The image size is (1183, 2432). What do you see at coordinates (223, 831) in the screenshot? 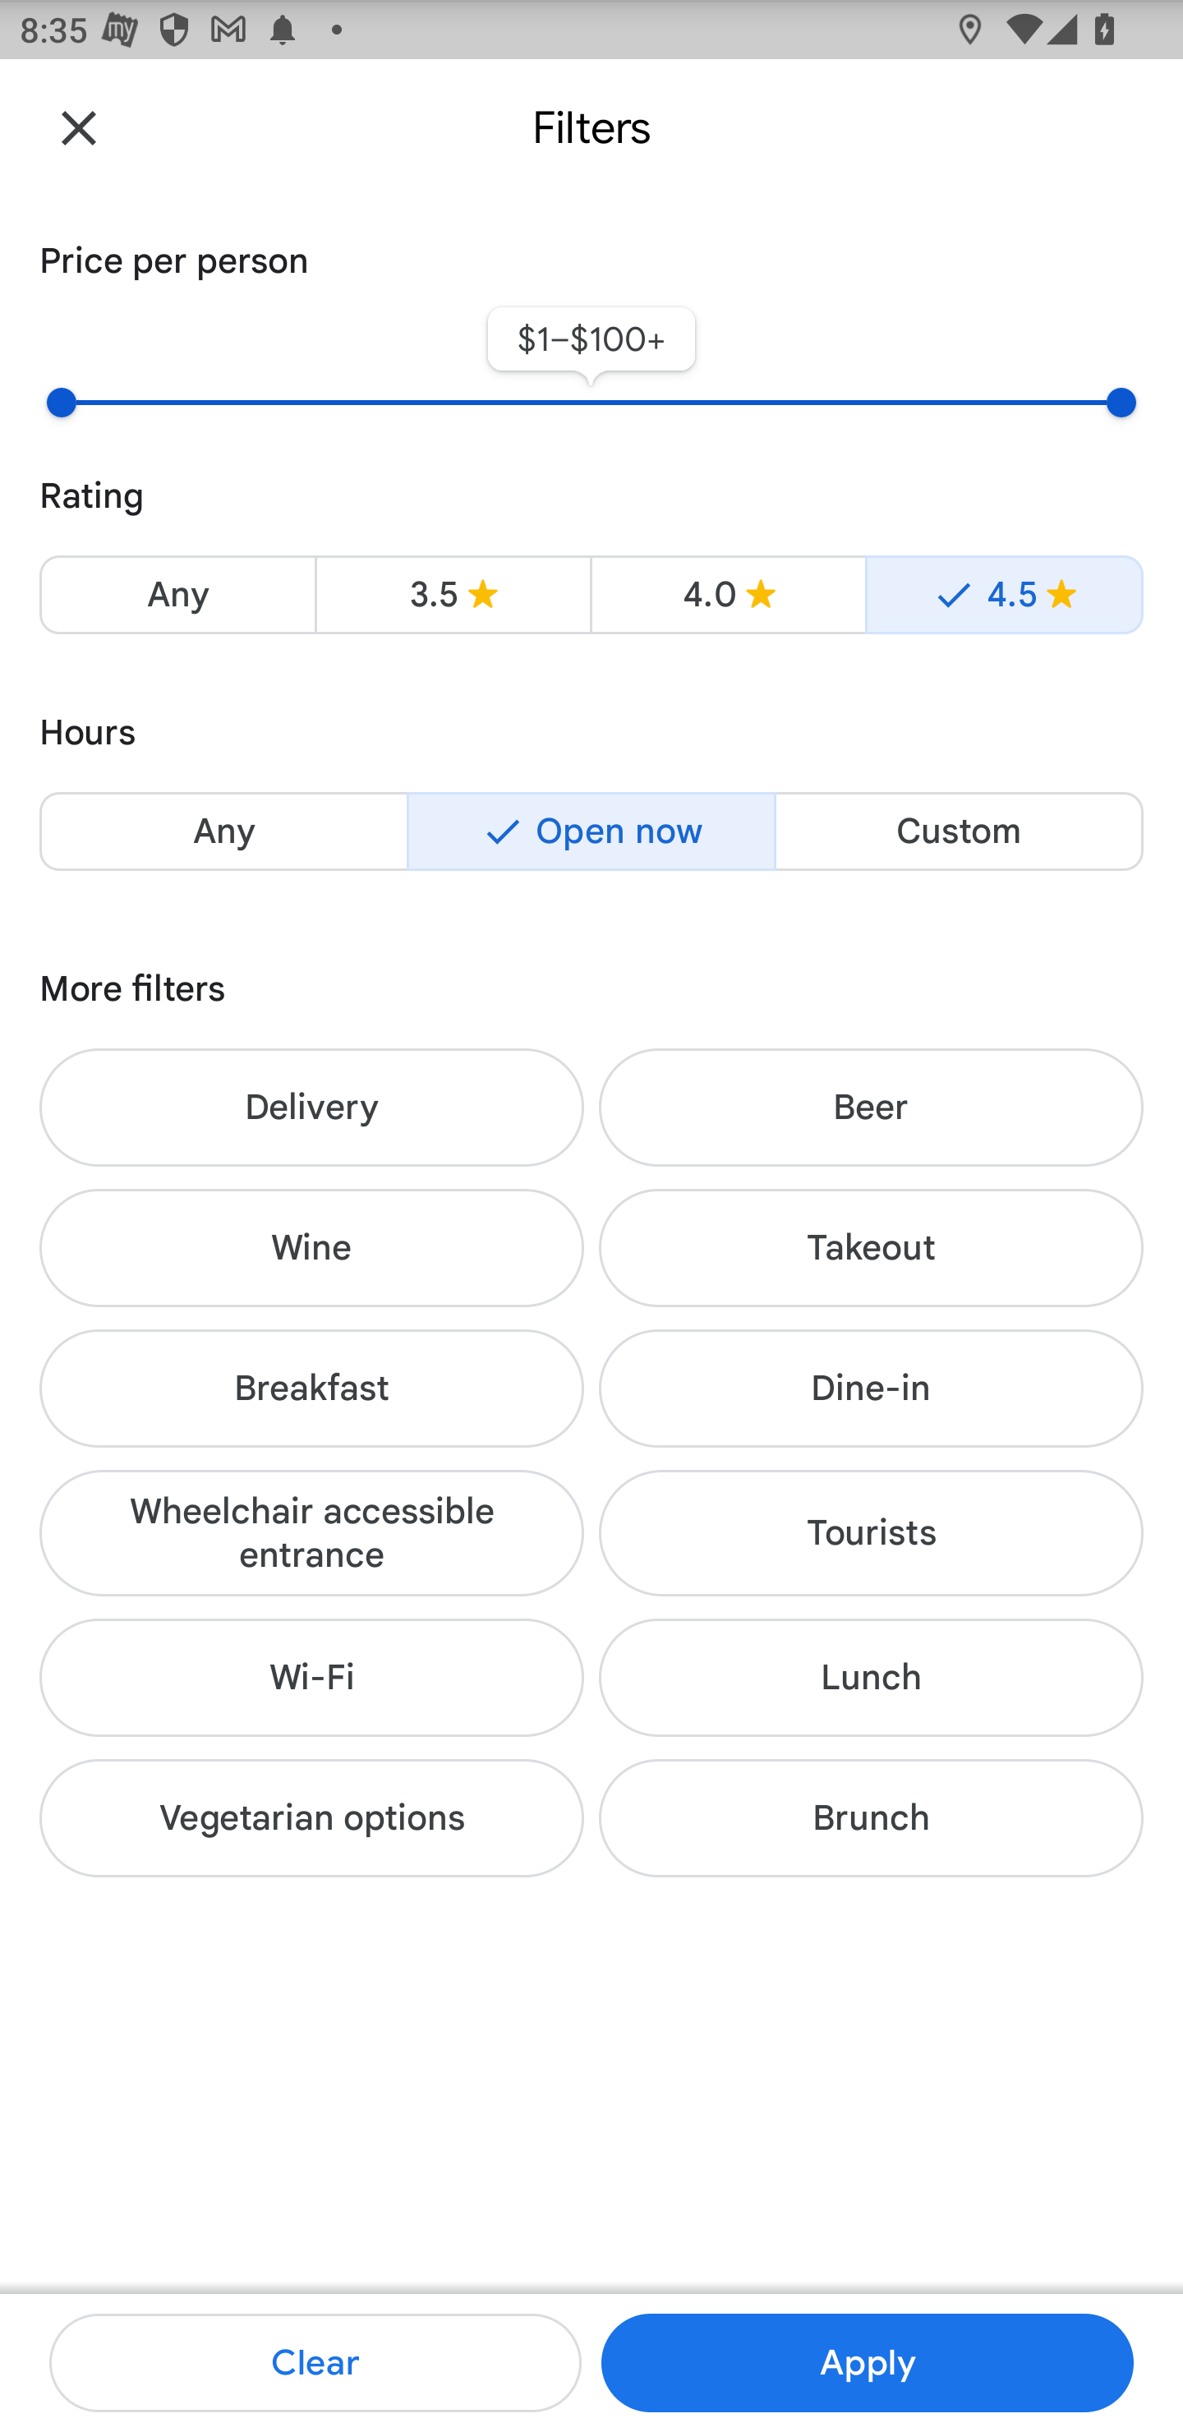
I see `Any` at bounding box center [223, 831].